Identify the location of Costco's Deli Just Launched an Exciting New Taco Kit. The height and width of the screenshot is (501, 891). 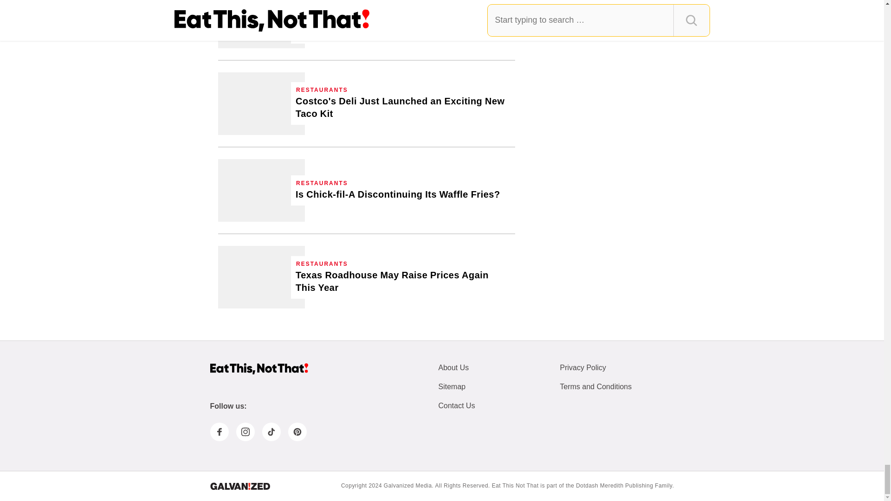
(403, 108).